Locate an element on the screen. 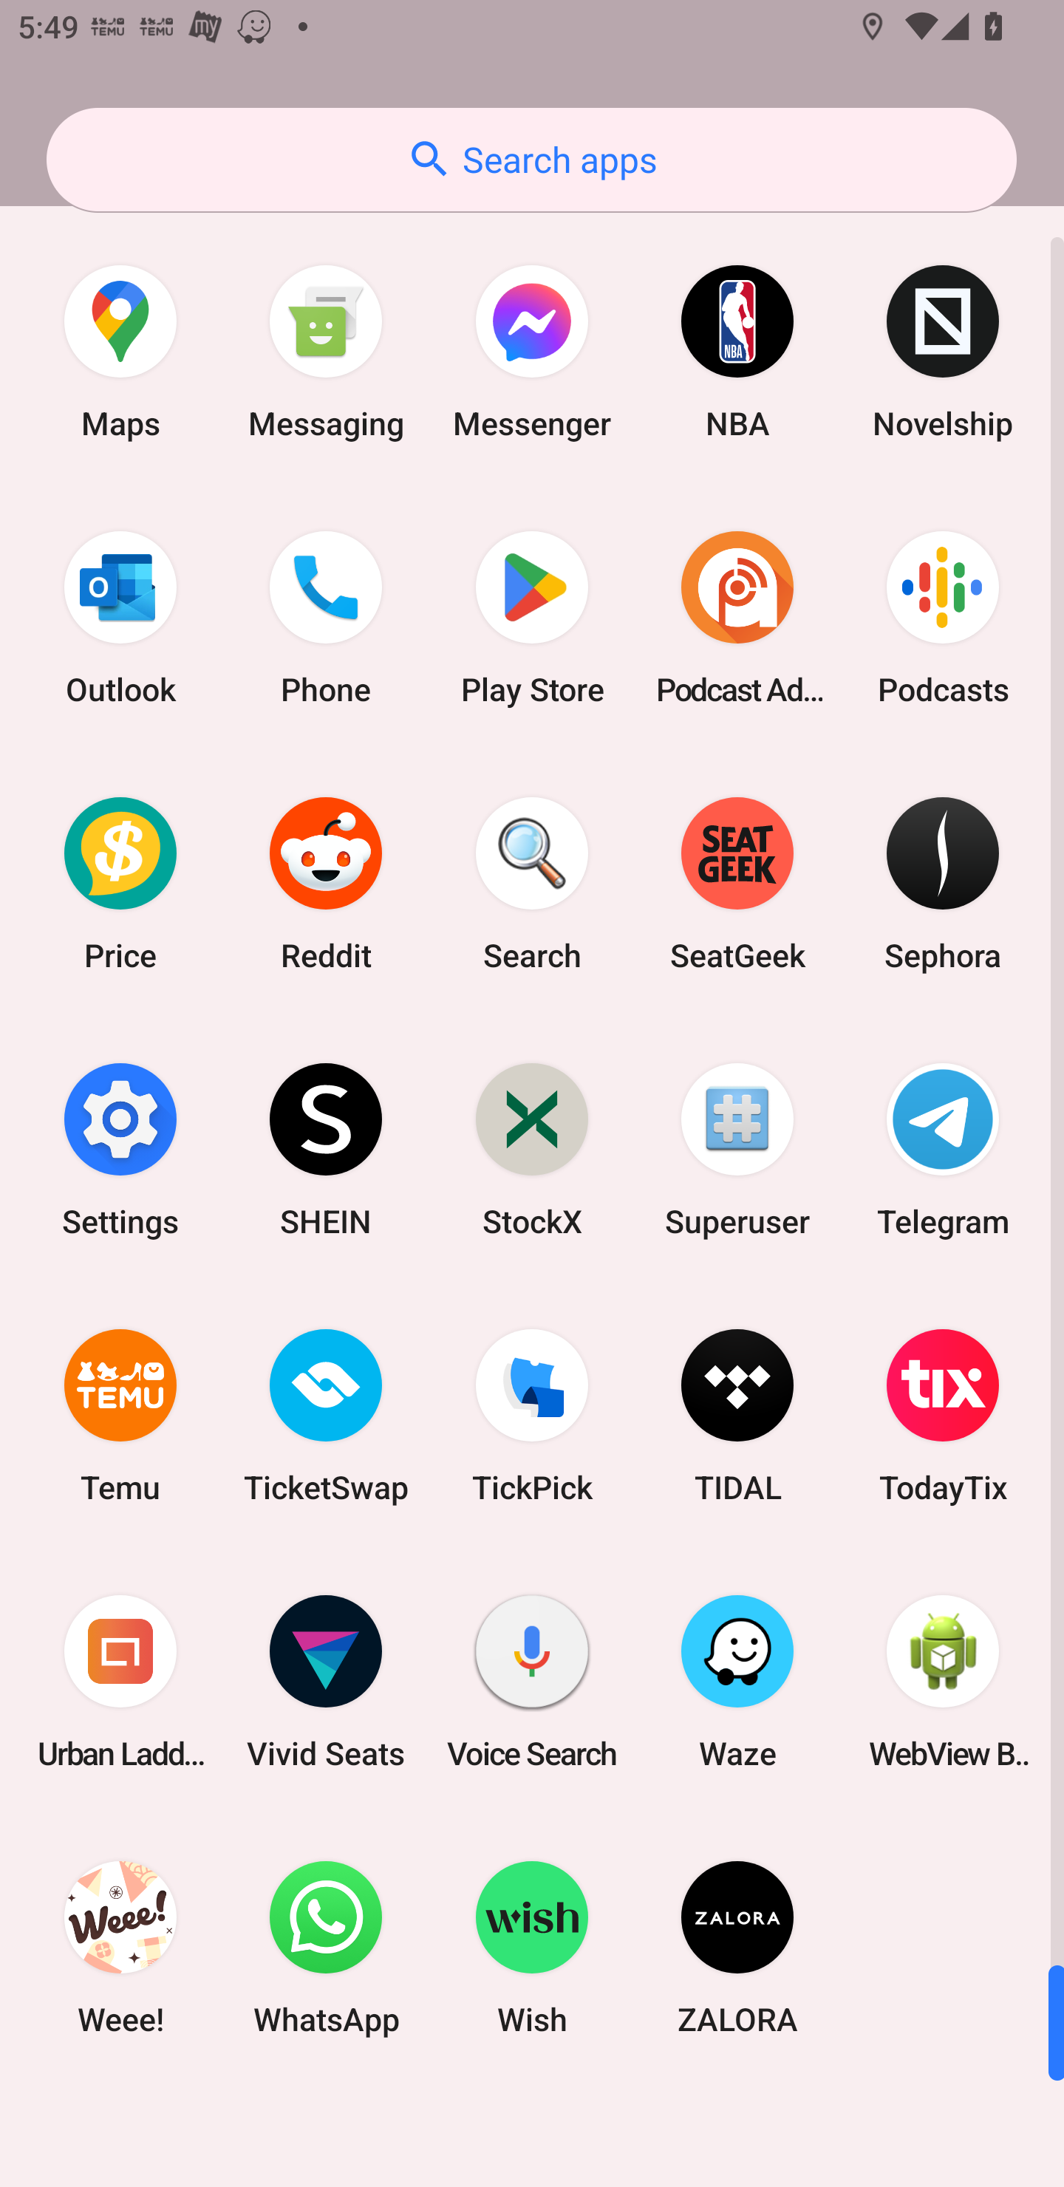 Image resolution: width=1064 pixels, height=2187 pixels. Settings is located at coordinates (120, 1149).